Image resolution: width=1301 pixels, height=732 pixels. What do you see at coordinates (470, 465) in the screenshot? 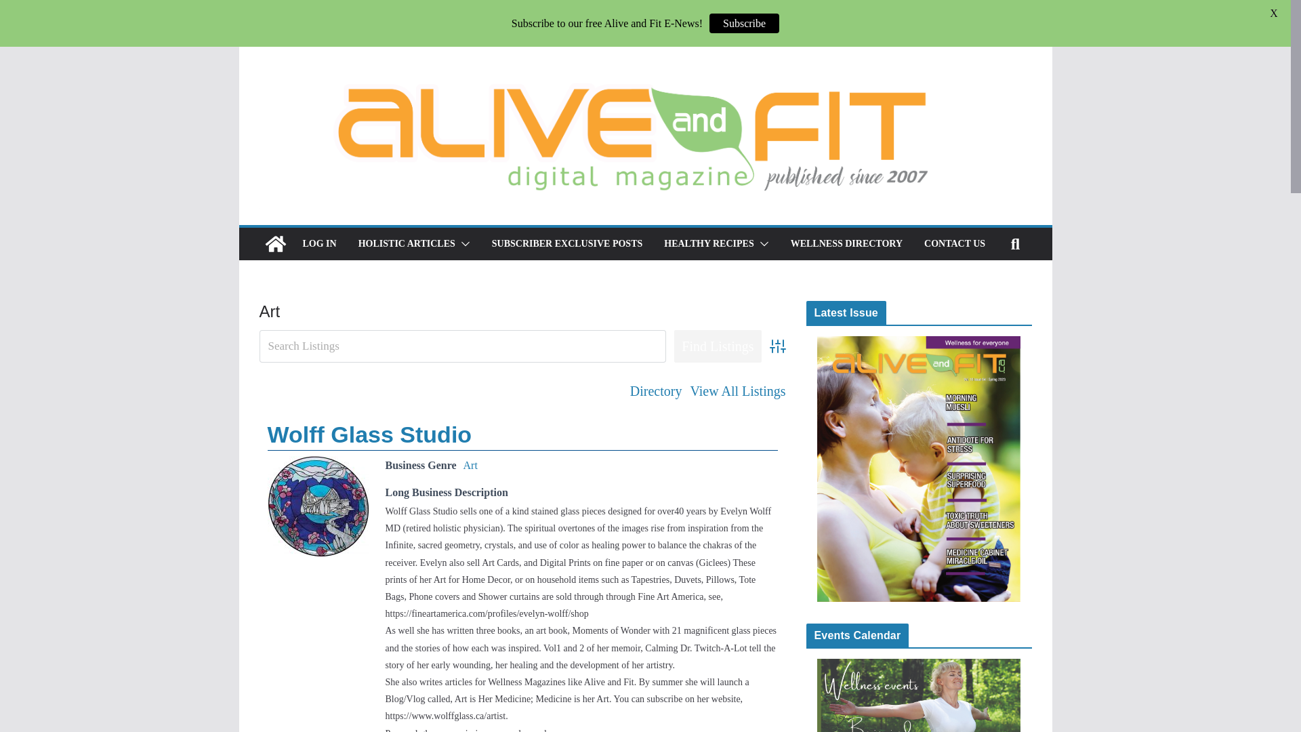
I see `Art` at bounding box center [470, 465].